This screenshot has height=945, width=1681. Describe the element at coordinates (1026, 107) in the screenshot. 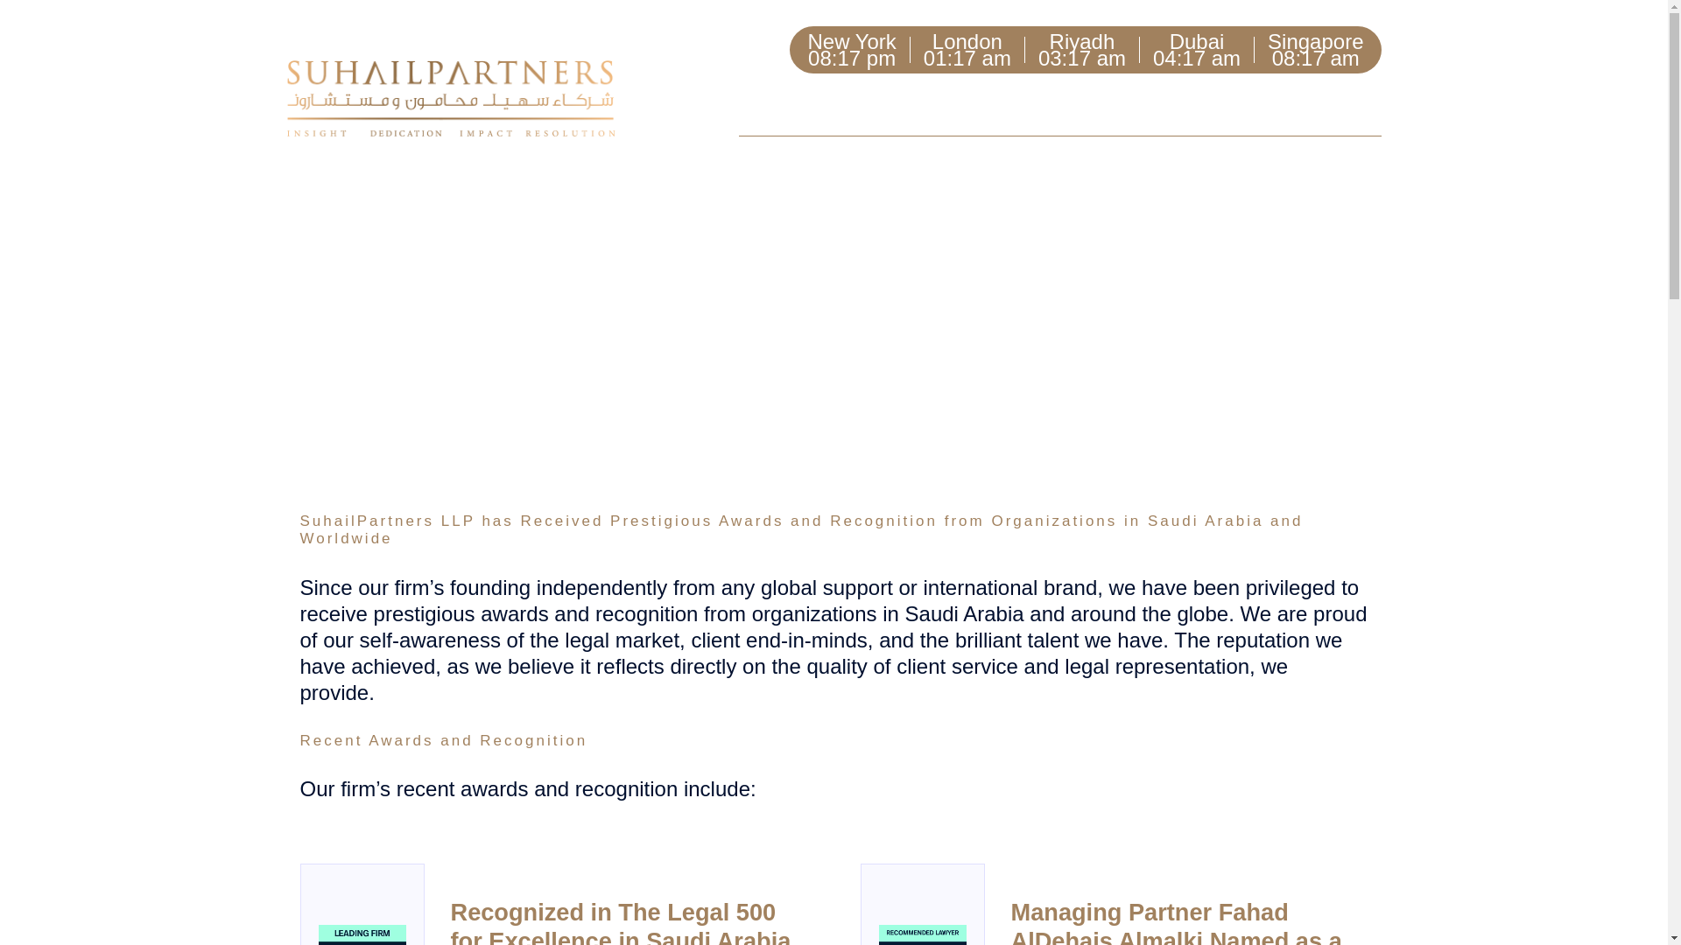

I see `Practices` at that location.